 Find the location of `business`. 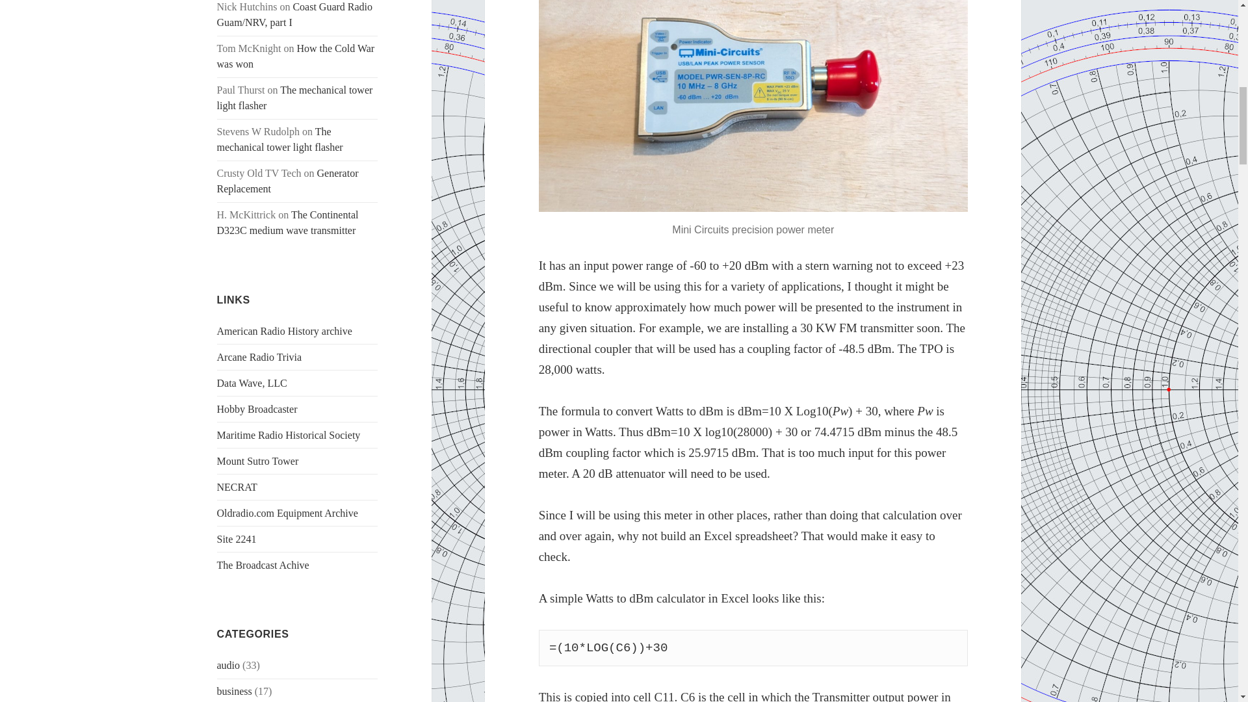

business is located at coordinates (234, 692).